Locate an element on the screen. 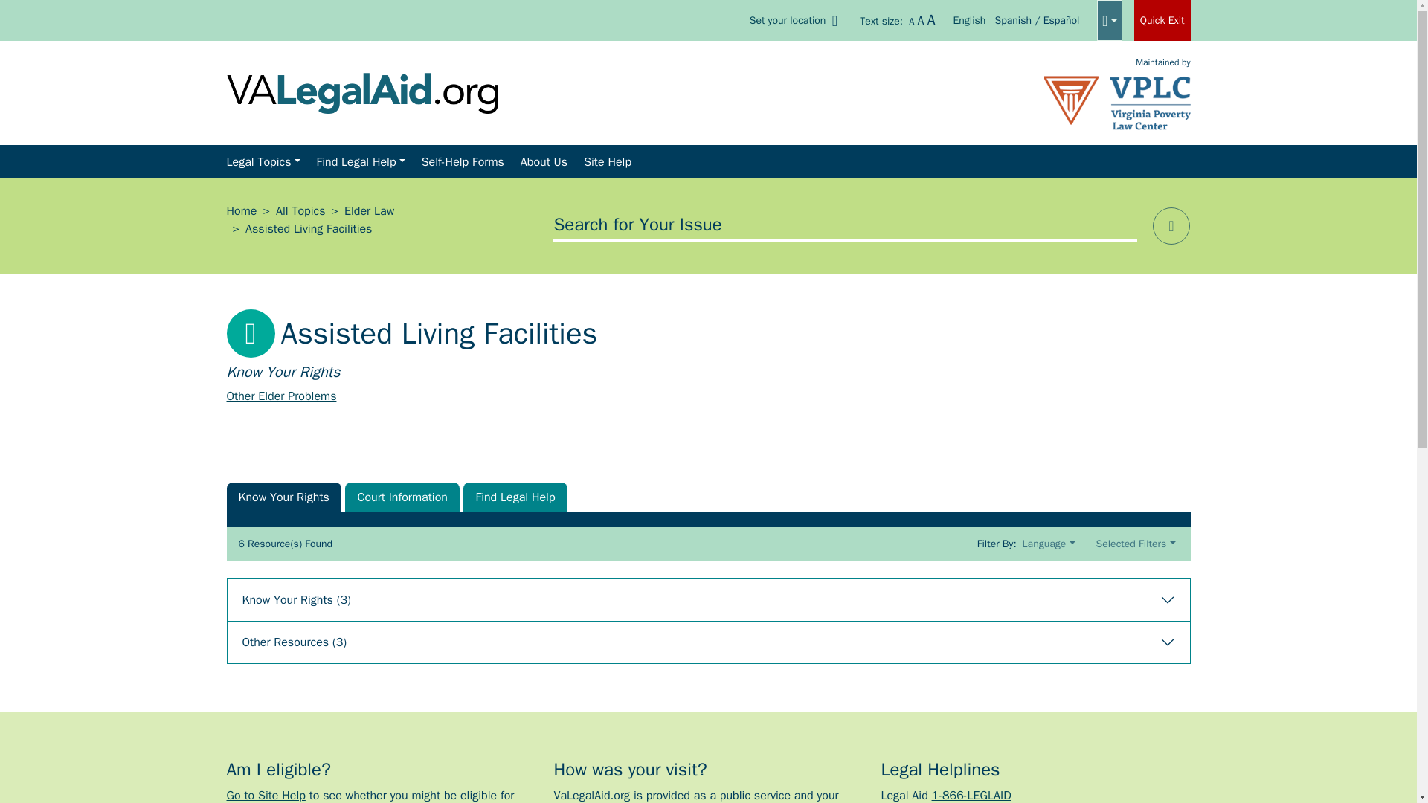 The height and width of the screenshot is (803, 1428). Know Your Rights is located at coordinates (283, 497).